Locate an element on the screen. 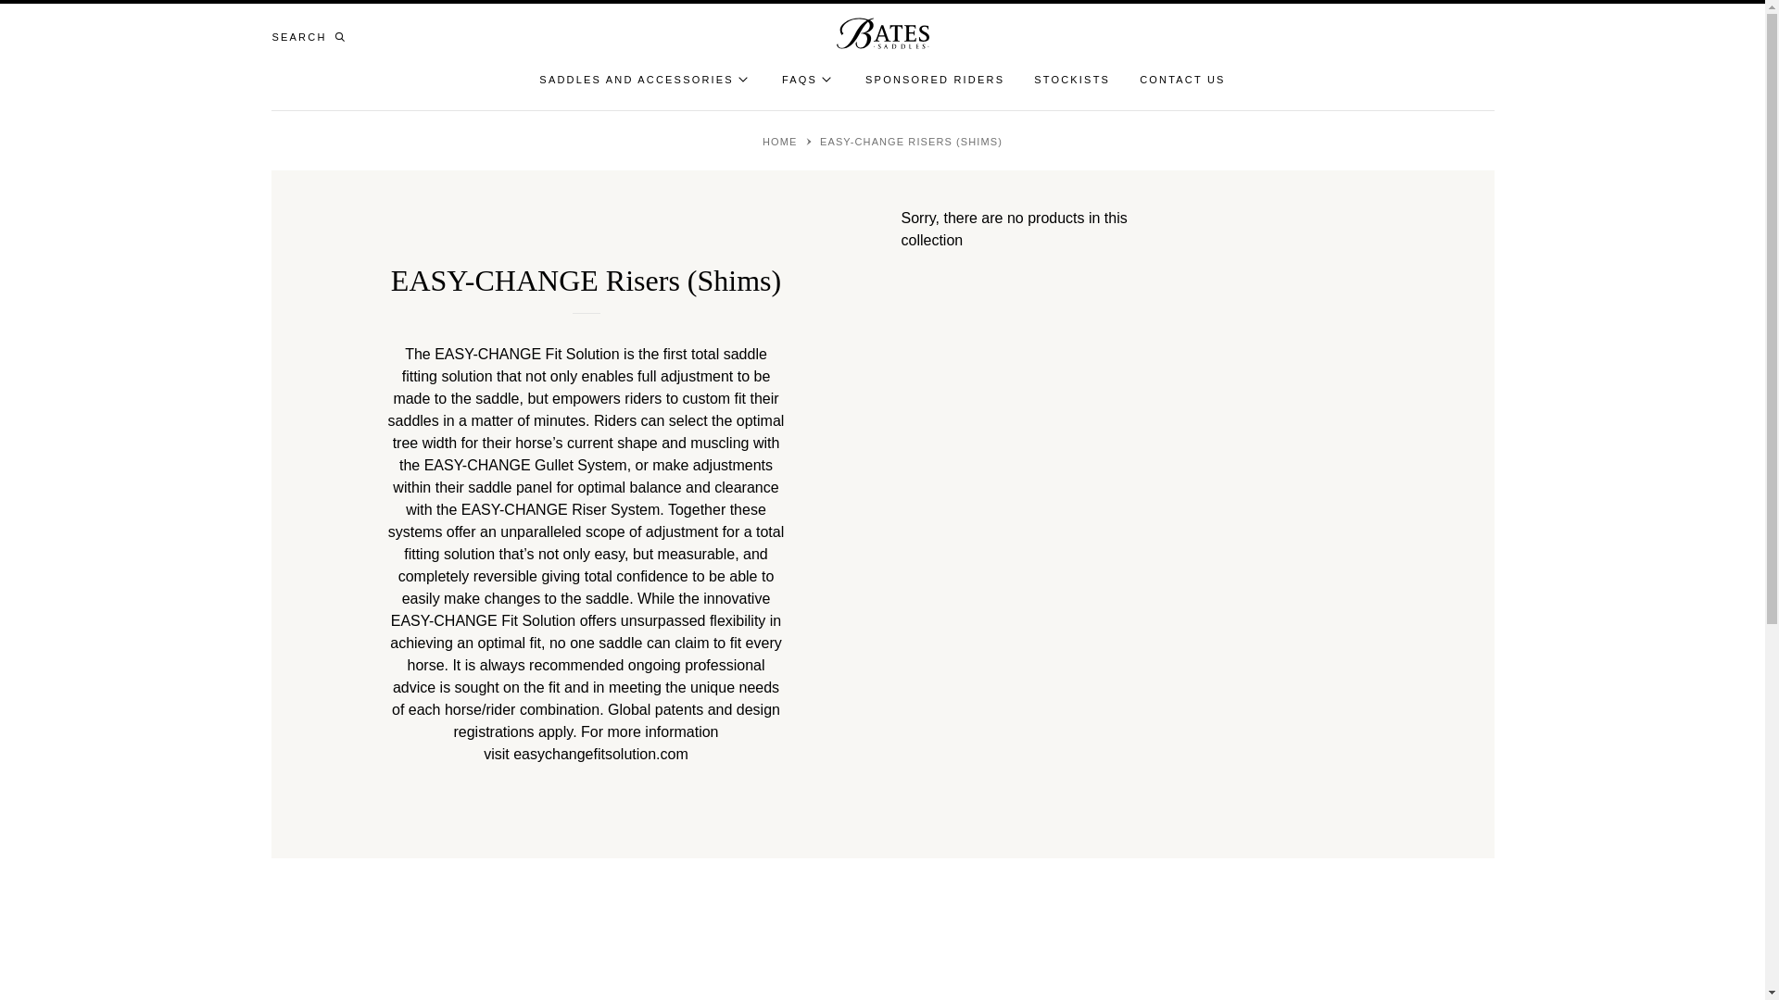 The height and width of the screenshot is (1000, 1779). Bates Saddles is located at coordinates (882, 33).